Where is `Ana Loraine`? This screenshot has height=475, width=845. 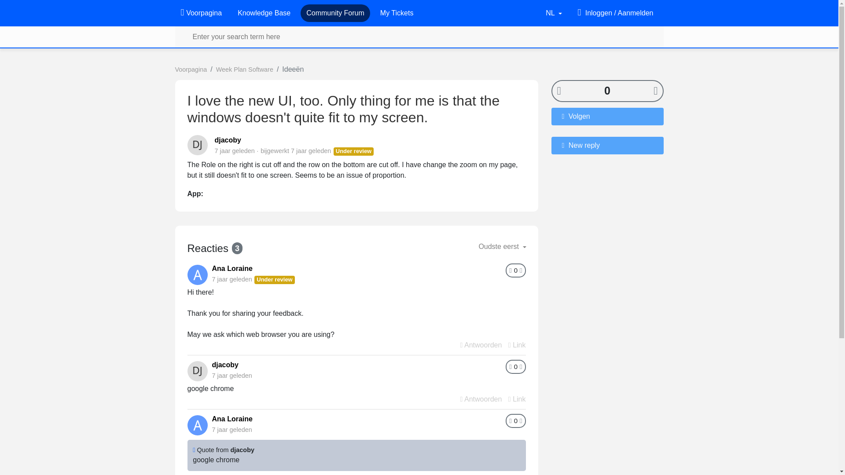 Ana Loraine is located at coordinates (232, 268).